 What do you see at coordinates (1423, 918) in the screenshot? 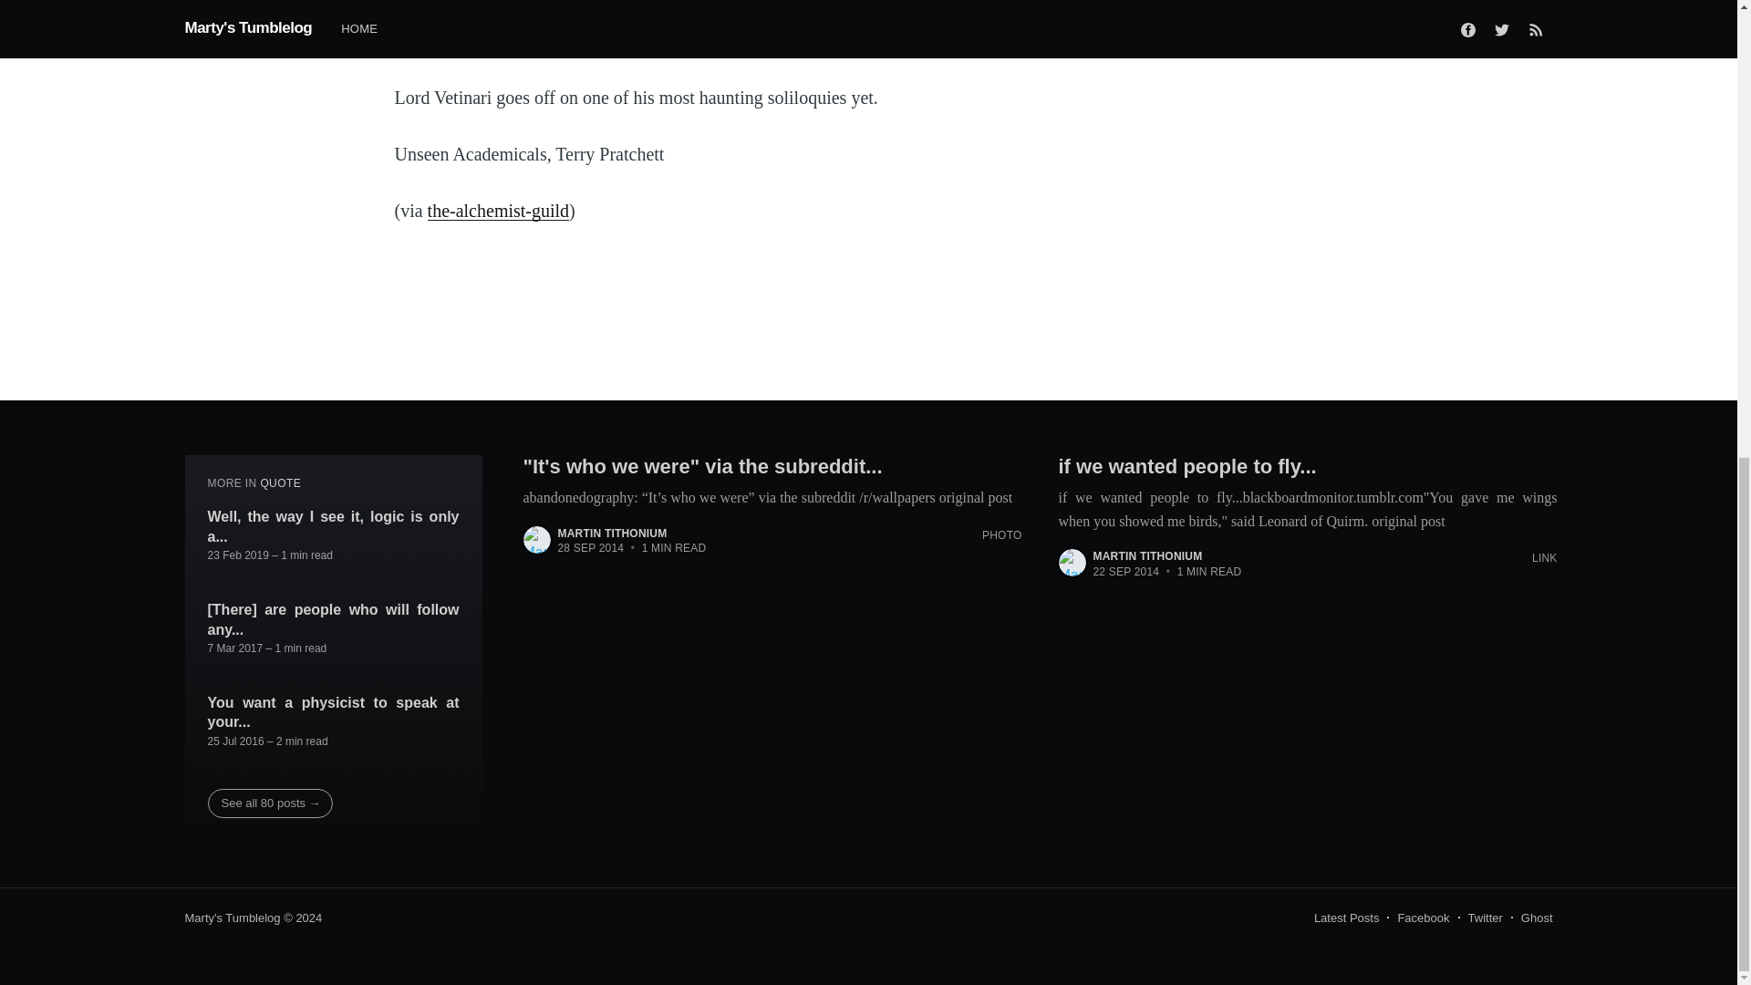
I see `Facebook` at bounding box center [1423, 918].